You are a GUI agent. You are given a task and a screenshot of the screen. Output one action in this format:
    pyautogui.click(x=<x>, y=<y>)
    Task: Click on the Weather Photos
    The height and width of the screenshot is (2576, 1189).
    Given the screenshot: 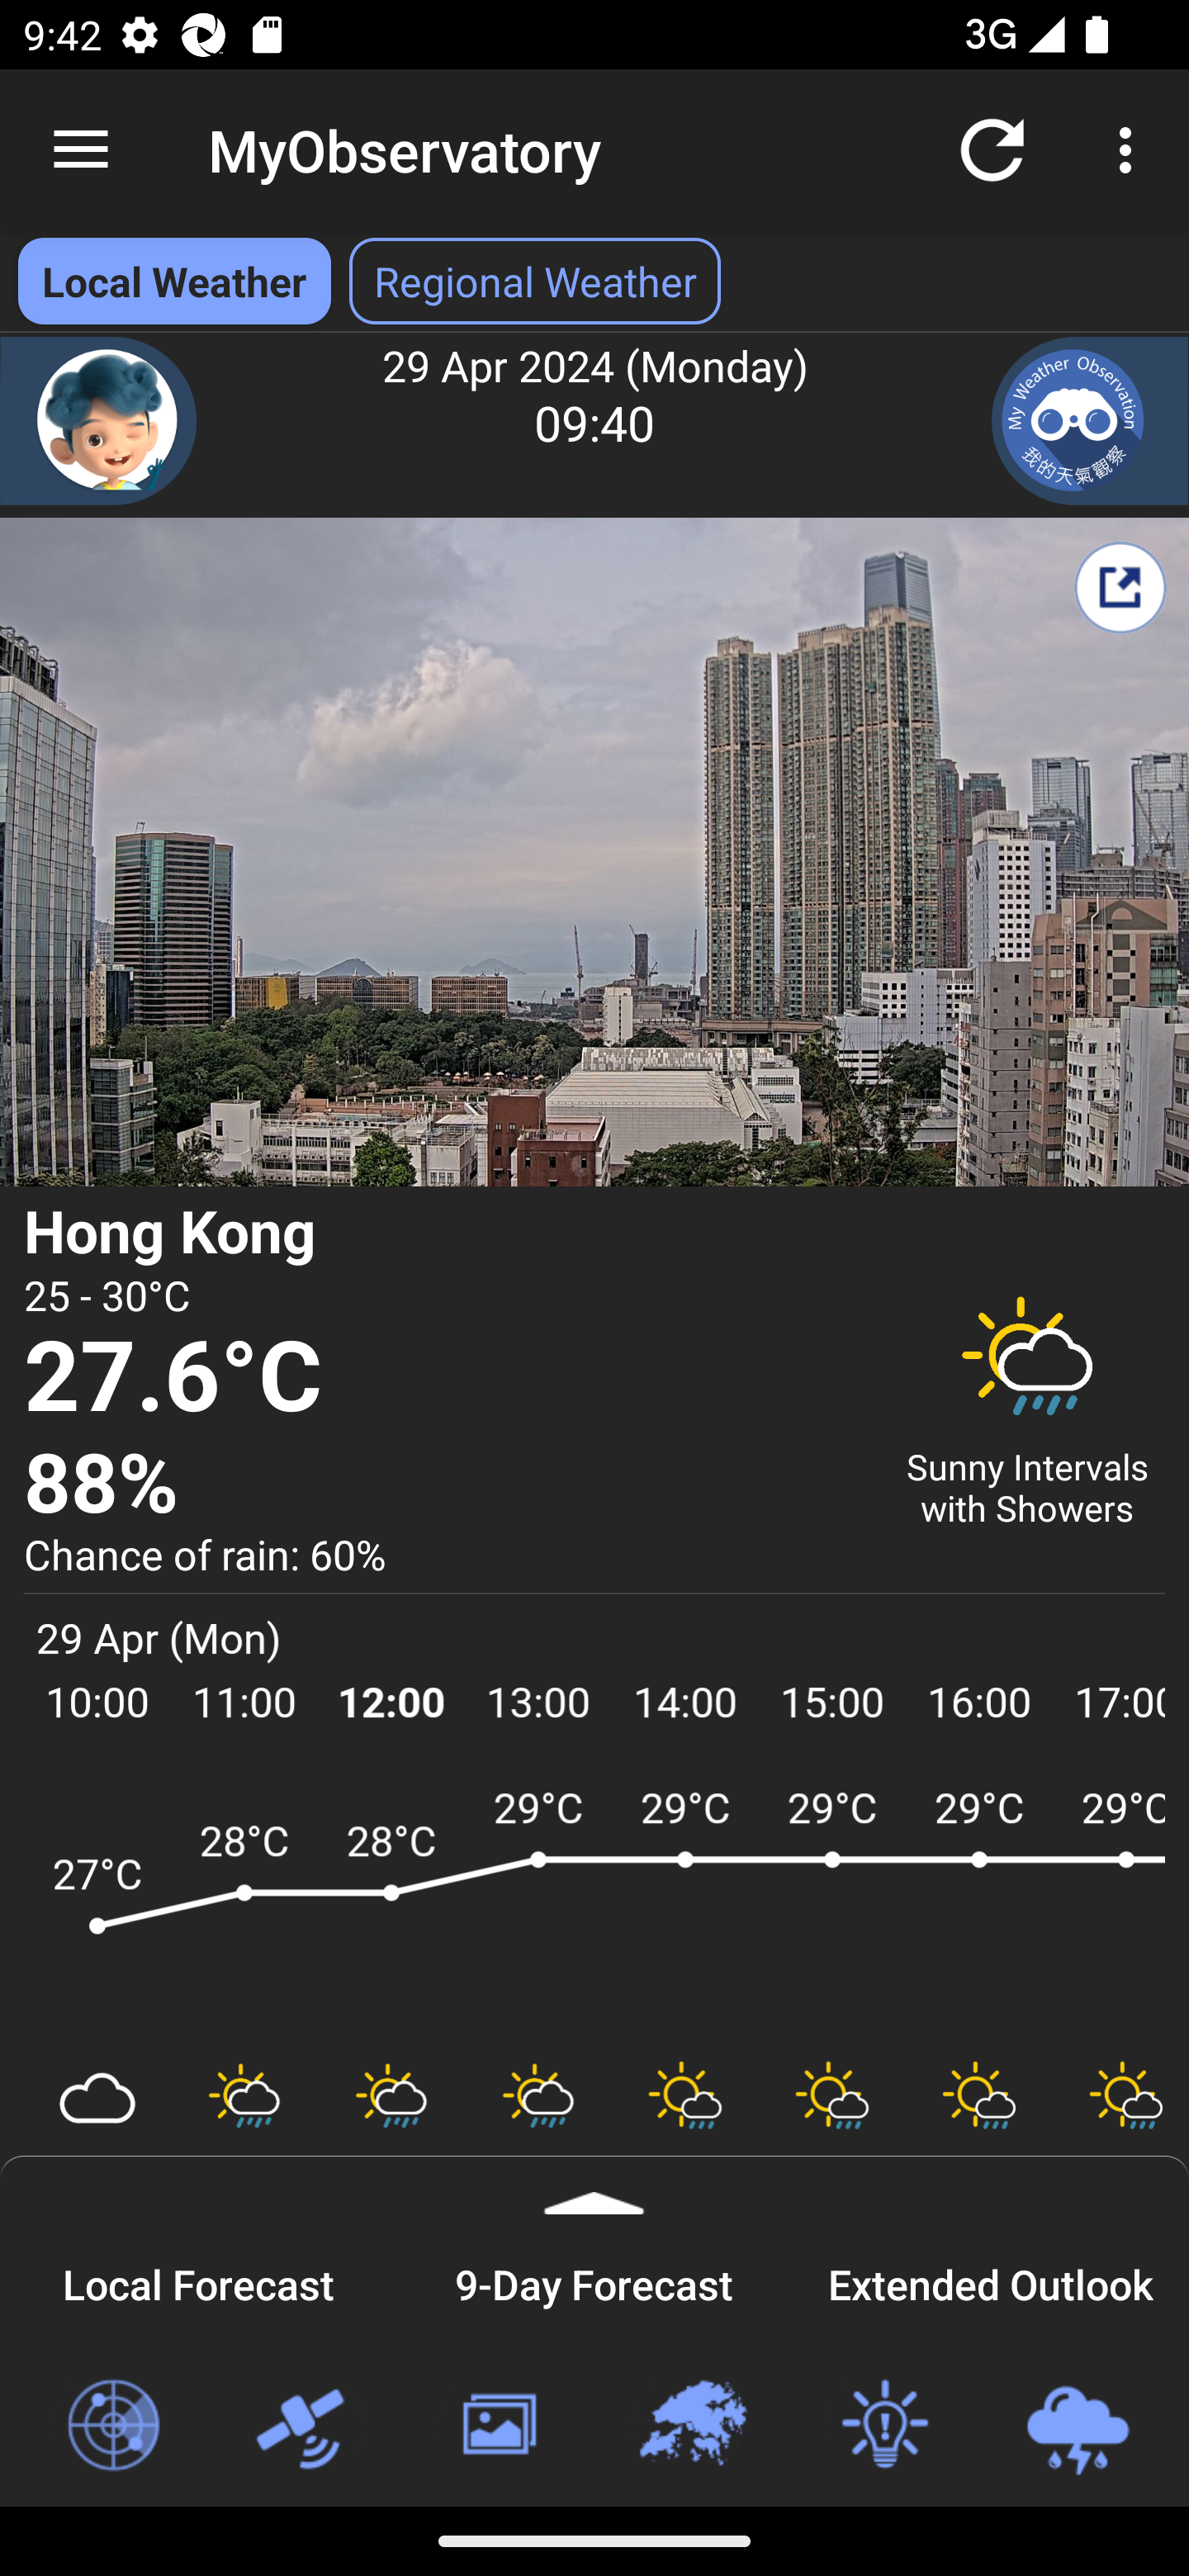 What is the action you would take?
    pyautogui.click(x=497, y=2426)
    